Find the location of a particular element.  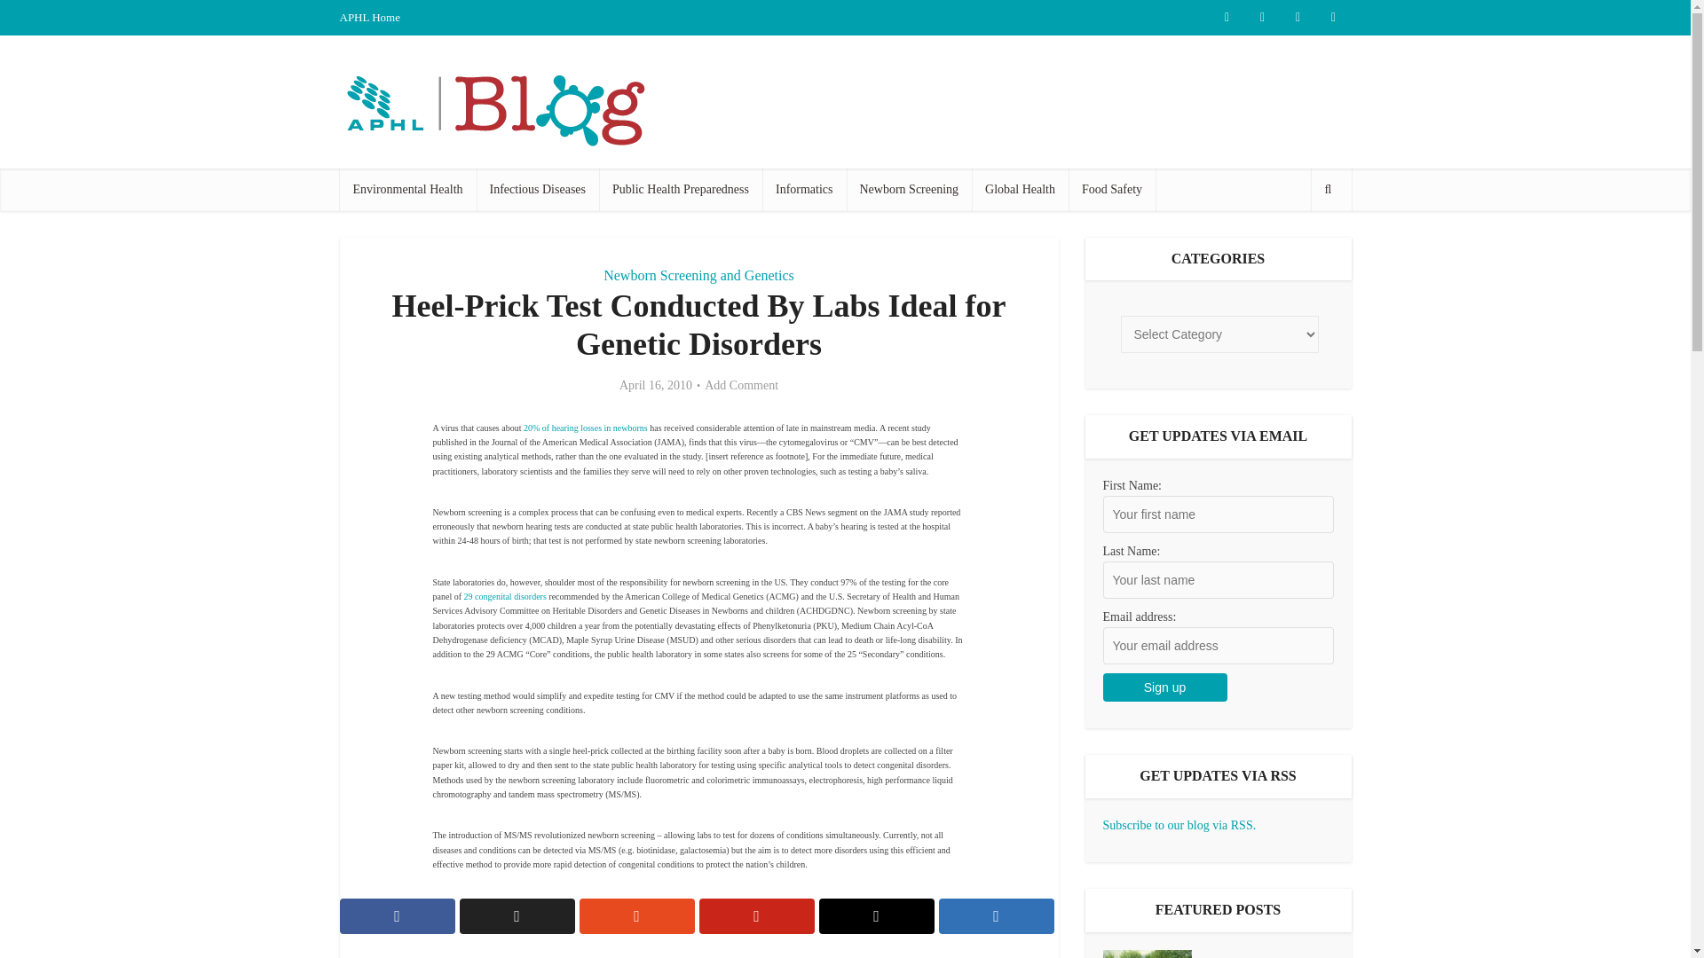

read our latest tweets is located at coordinates (1226, 18).